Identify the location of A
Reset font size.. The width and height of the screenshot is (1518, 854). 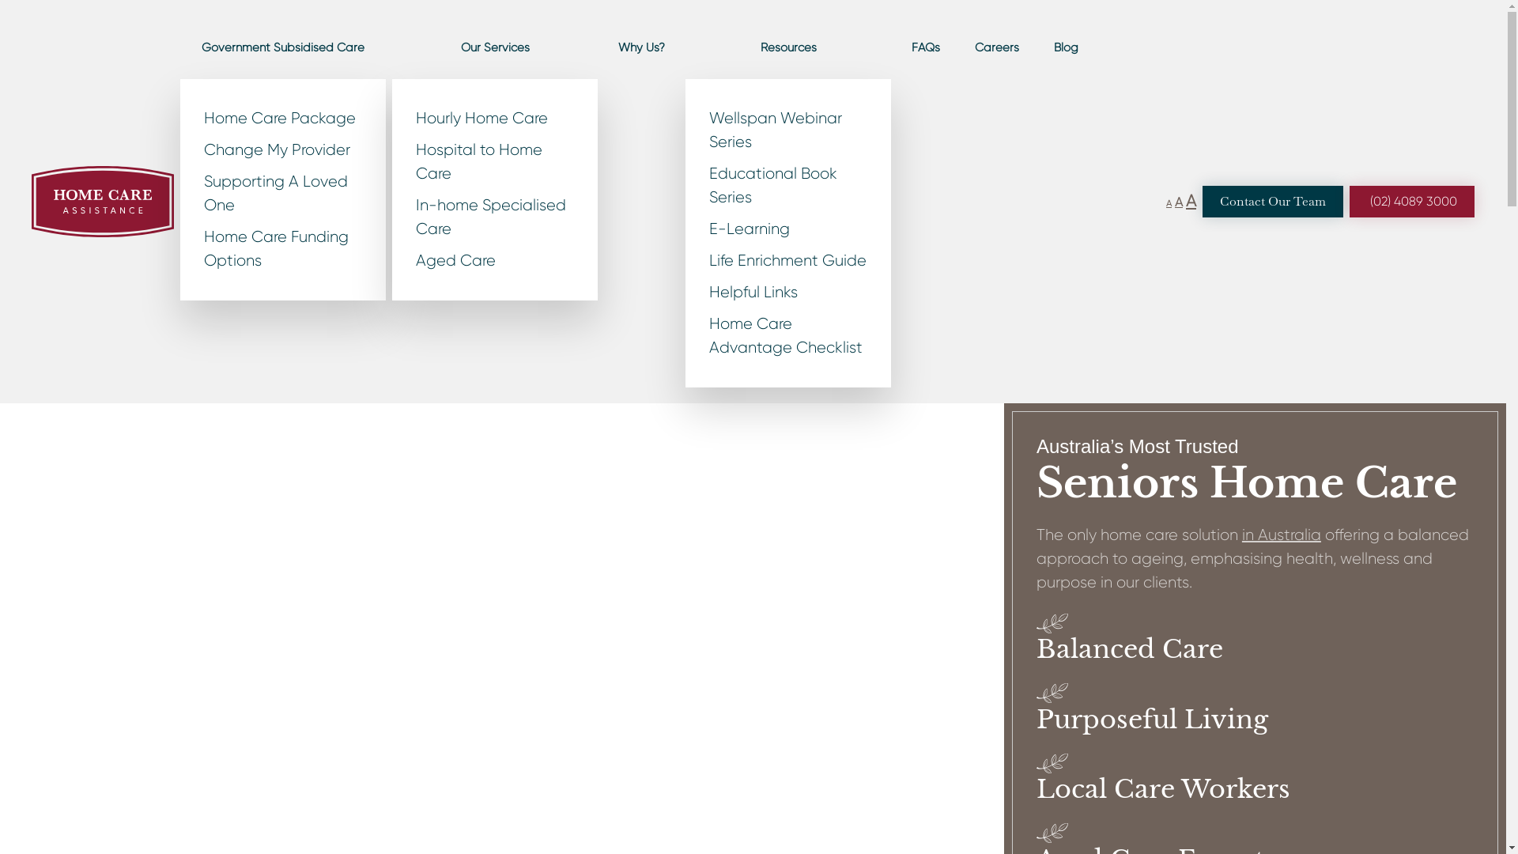
(1179, 202).